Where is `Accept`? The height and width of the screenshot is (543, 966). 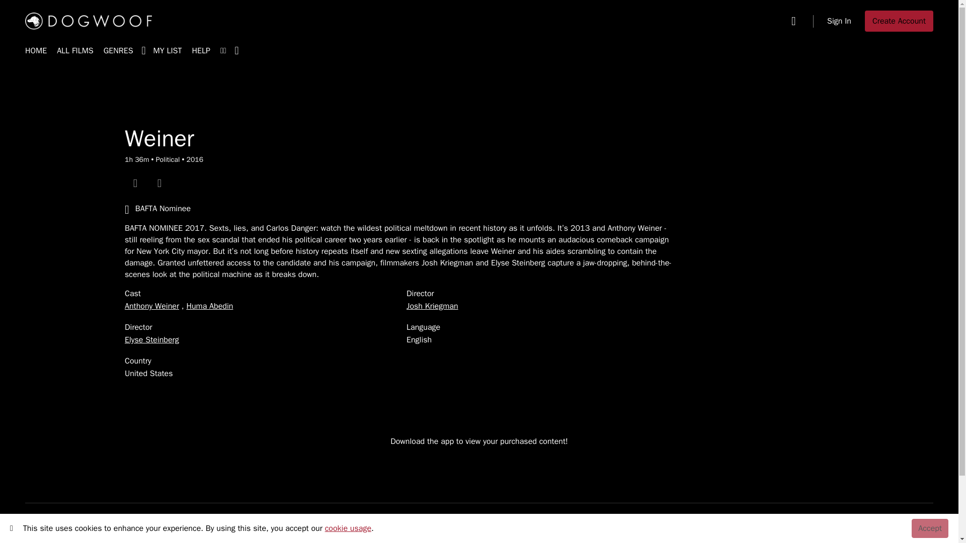
Accept is located at coordinates (930, 528).